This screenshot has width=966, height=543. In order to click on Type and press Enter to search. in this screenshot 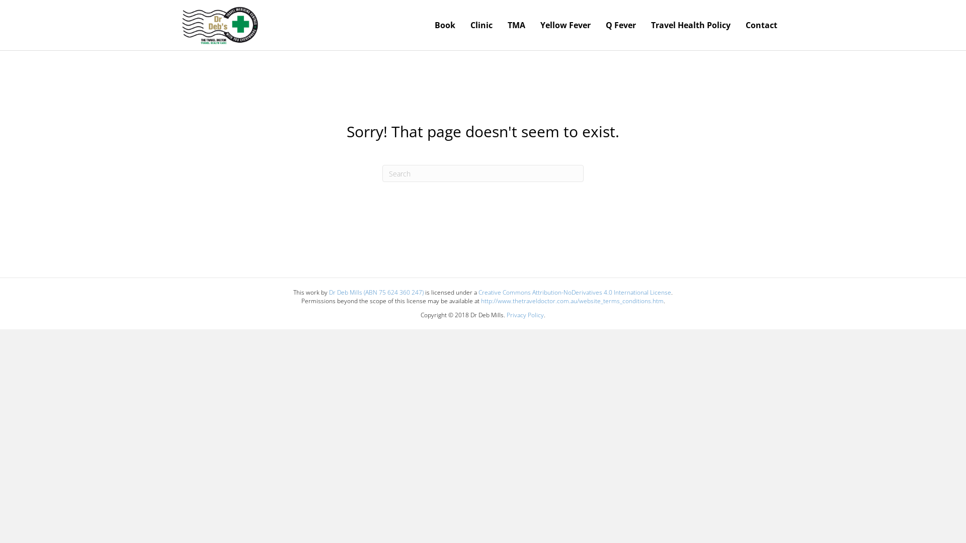, I will do `click(483, 173)`.